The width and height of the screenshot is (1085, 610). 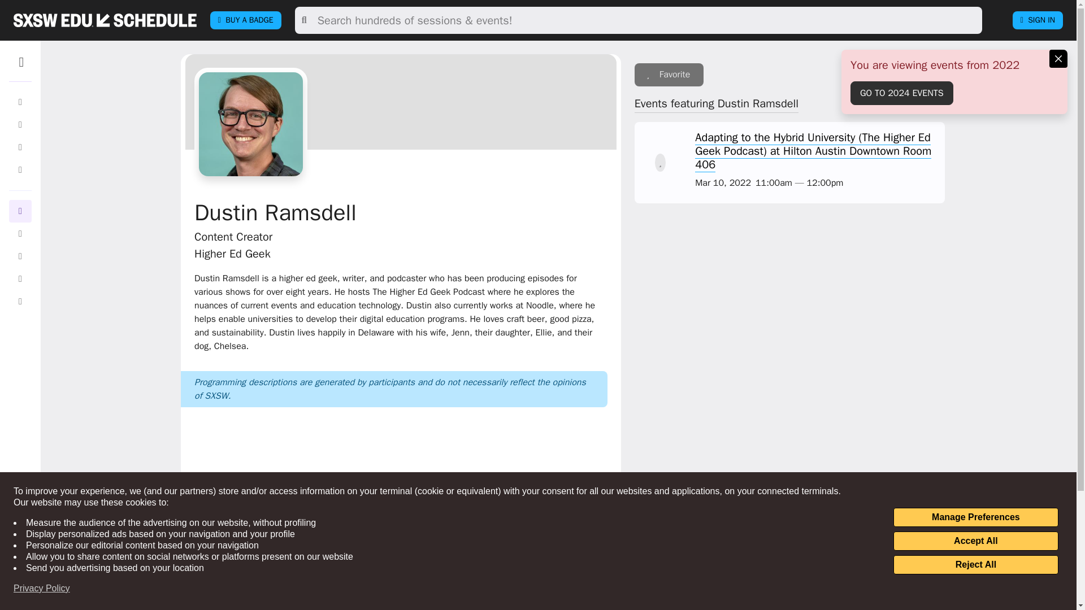 What do you see at coordinates (669, 75) in the screenshot?
I see `Favorite` at bounding box center [669, 75].